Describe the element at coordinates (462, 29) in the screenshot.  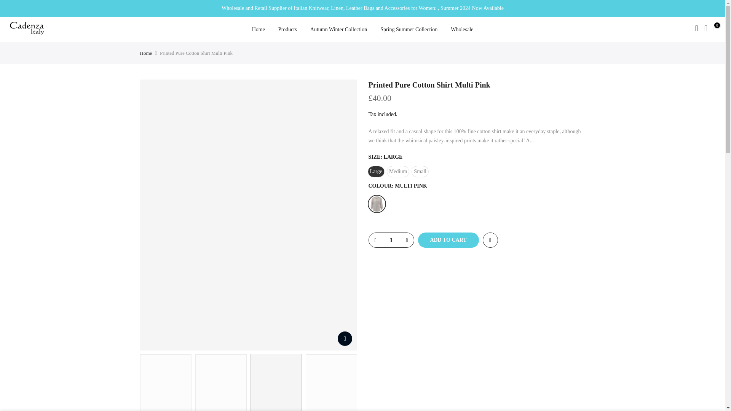
I see `Wholesale` at that location.